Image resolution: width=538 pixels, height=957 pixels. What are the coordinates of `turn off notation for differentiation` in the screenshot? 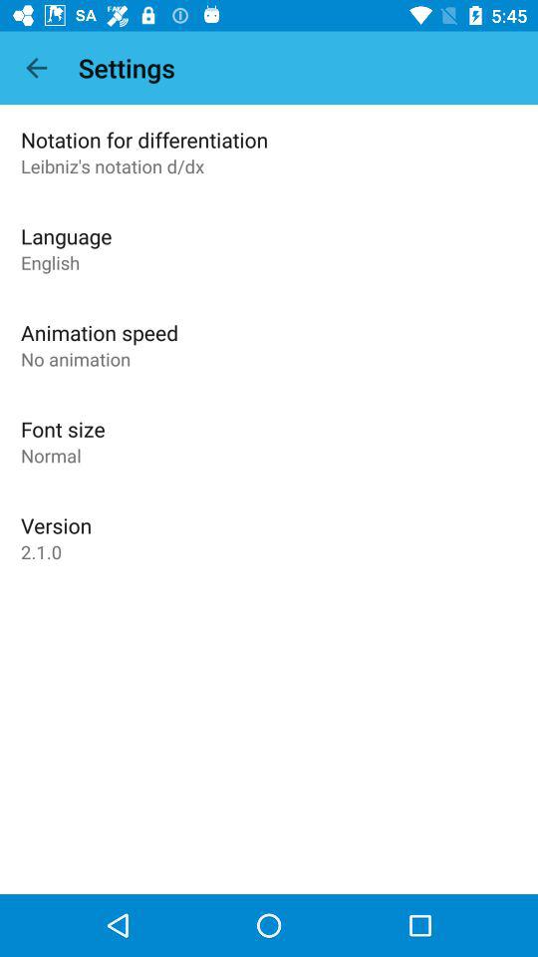 It's located at (144, 140).